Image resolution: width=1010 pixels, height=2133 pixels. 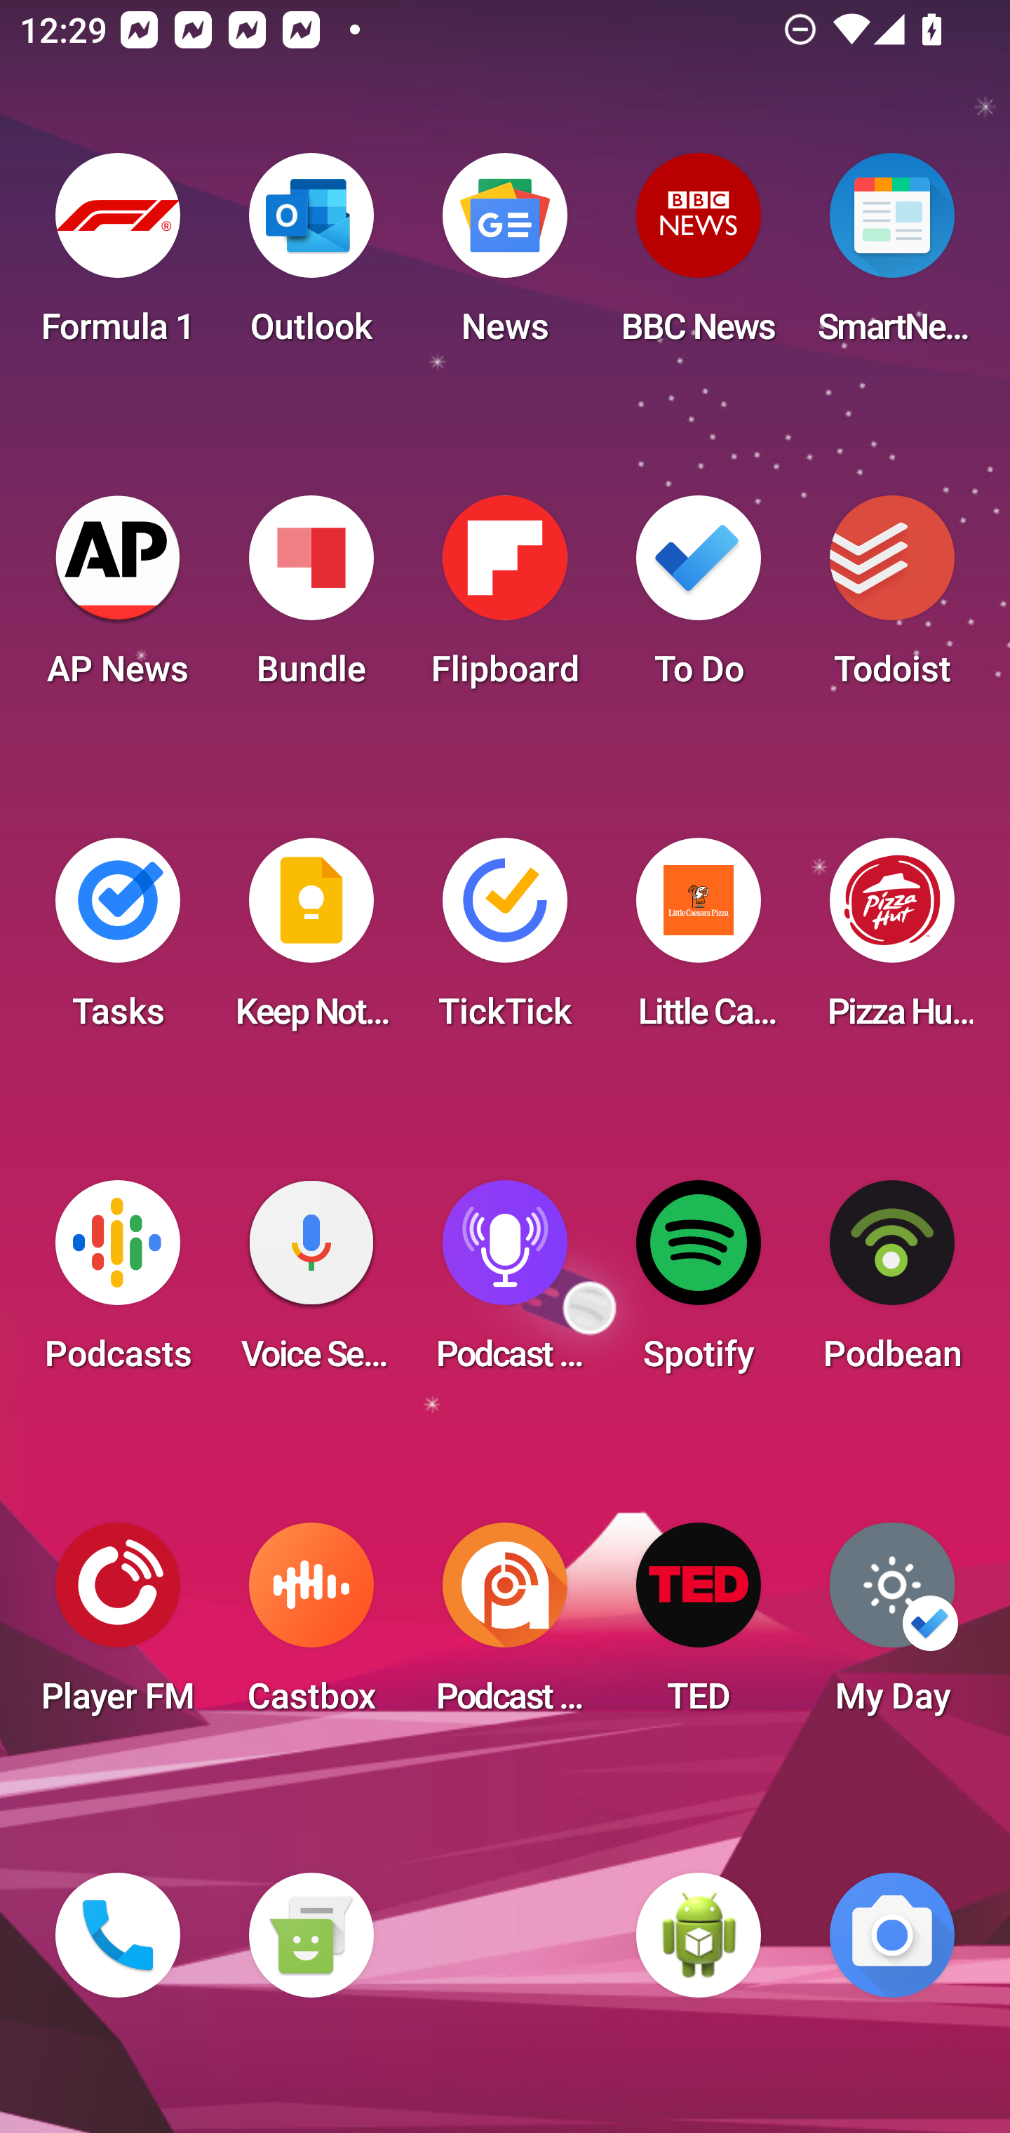 I want to click on News, so click(x=505, y=257).